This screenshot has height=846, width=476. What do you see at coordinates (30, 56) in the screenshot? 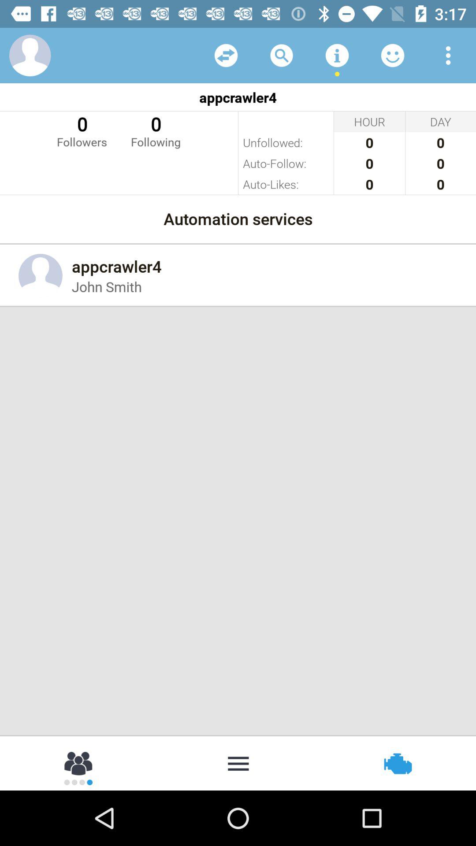
I see `view own profile` at bounding box center [30, 56].